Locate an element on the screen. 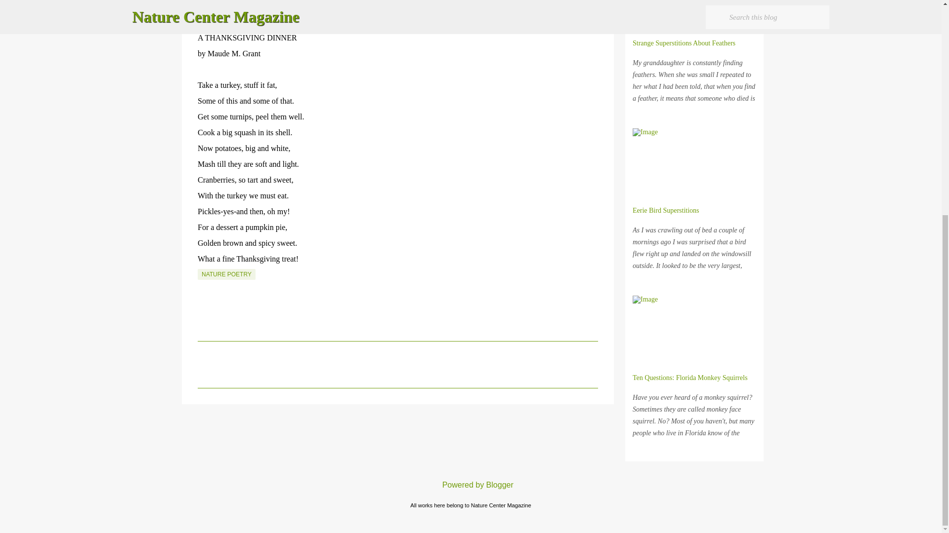  Strange Superstitions About Feathers is located at coordinates (684, 43).